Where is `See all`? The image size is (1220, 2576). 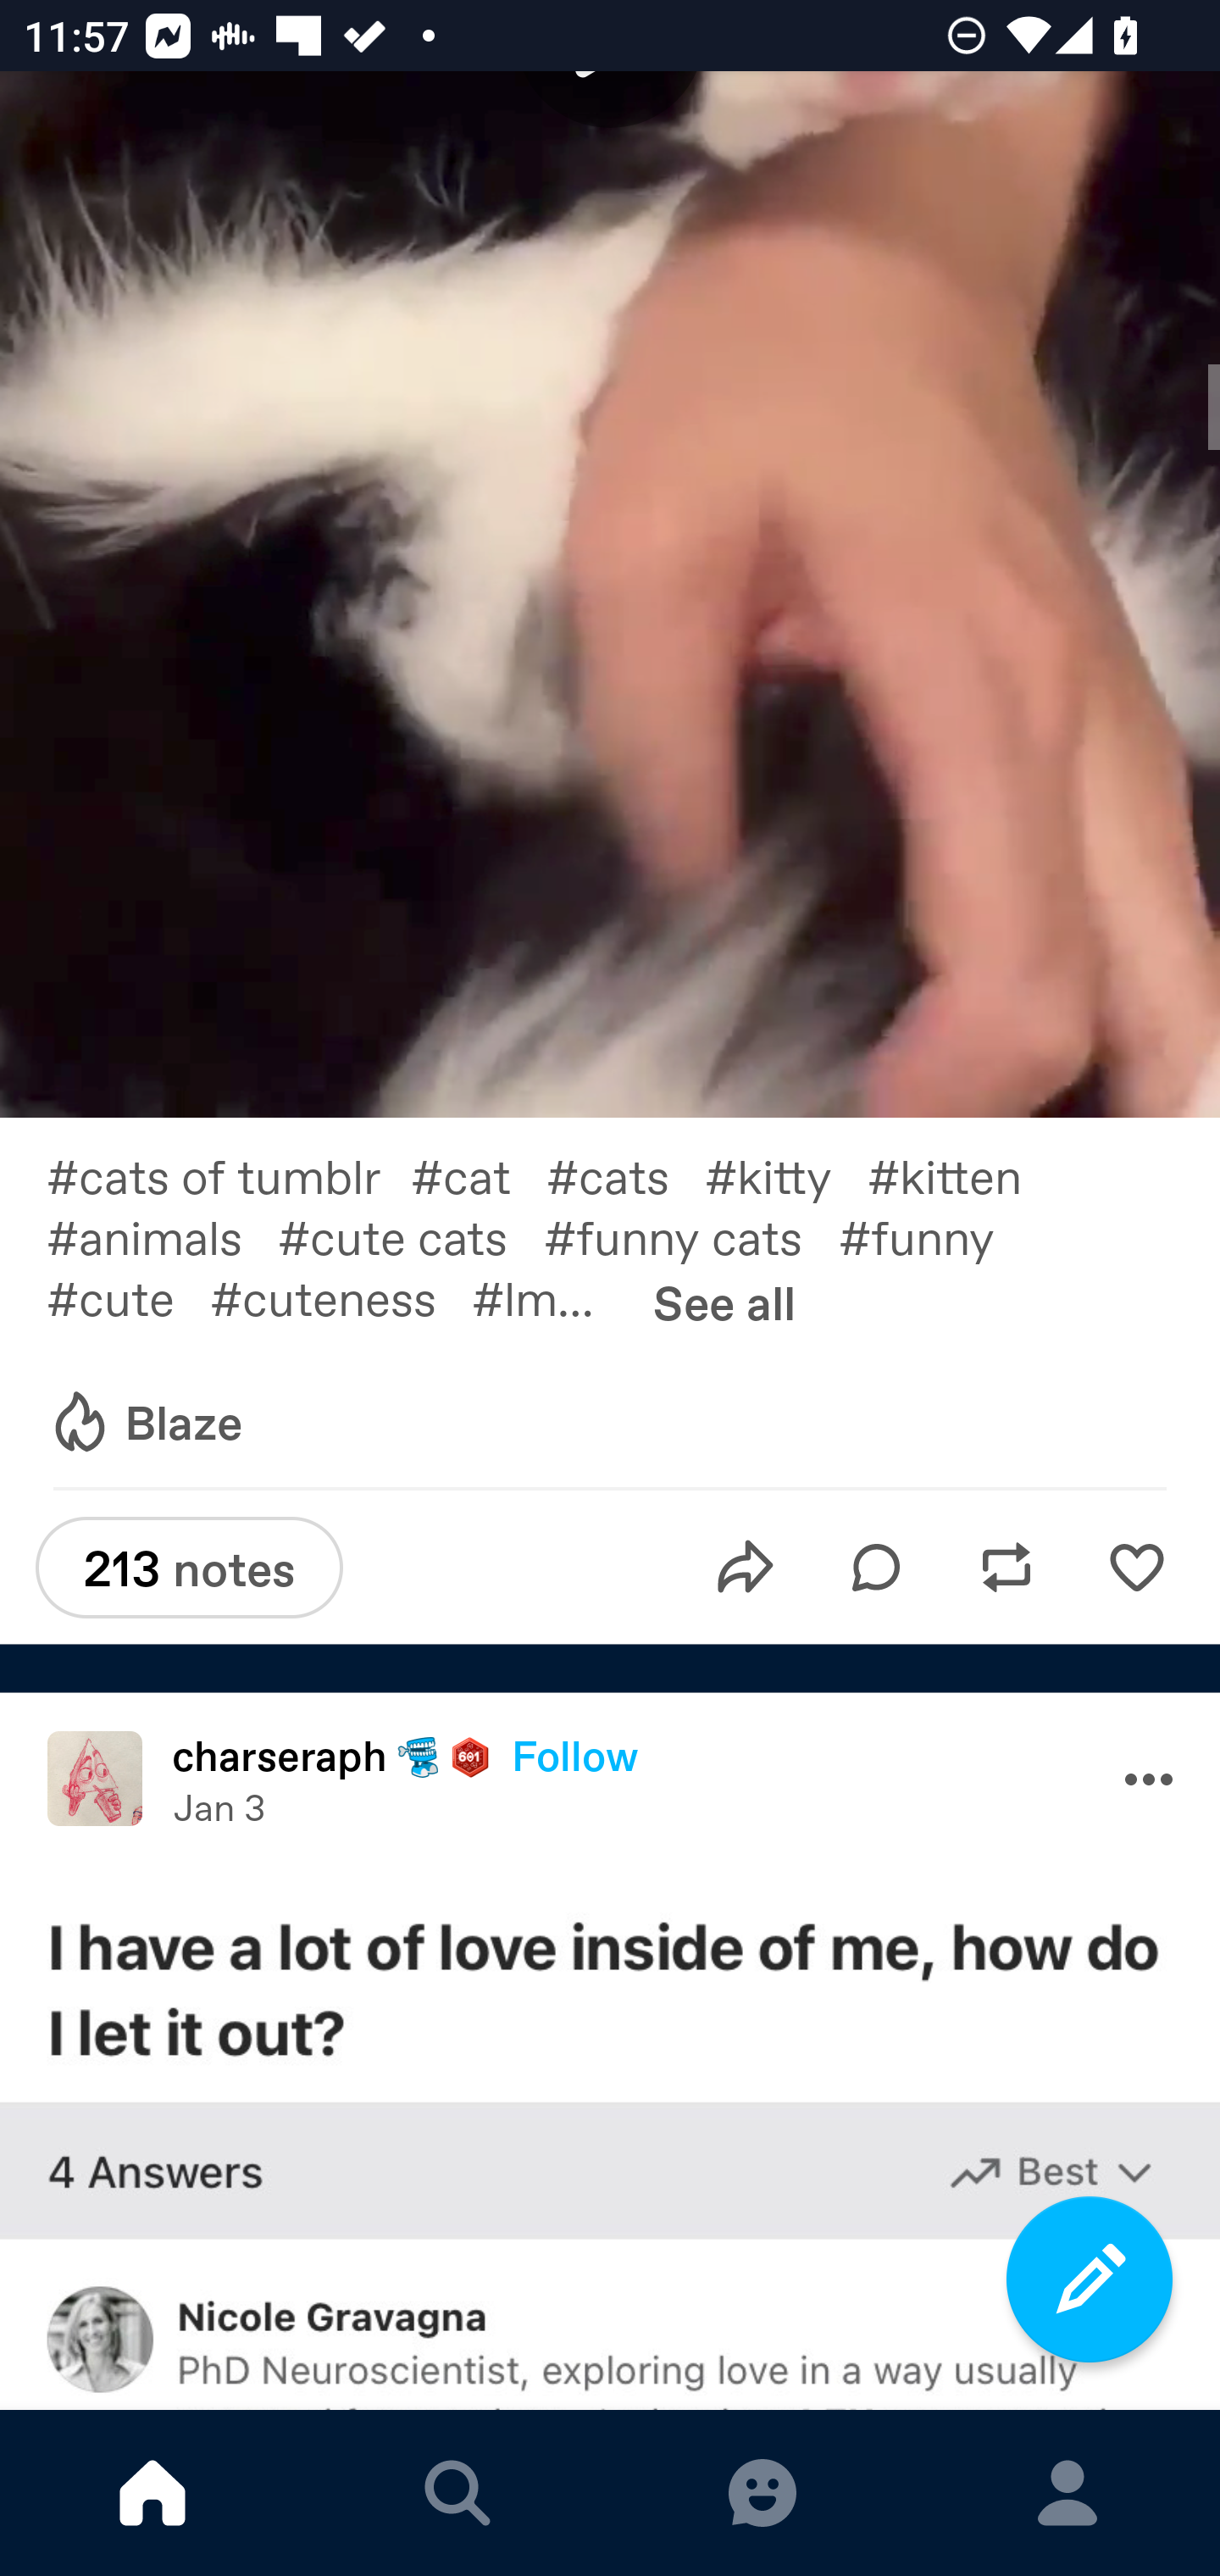
See all is located at coordinates (724, 1302).